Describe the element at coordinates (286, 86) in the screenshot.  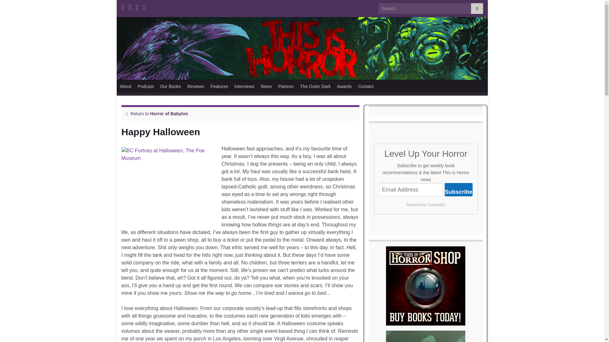
I see `Patreon` at that location.